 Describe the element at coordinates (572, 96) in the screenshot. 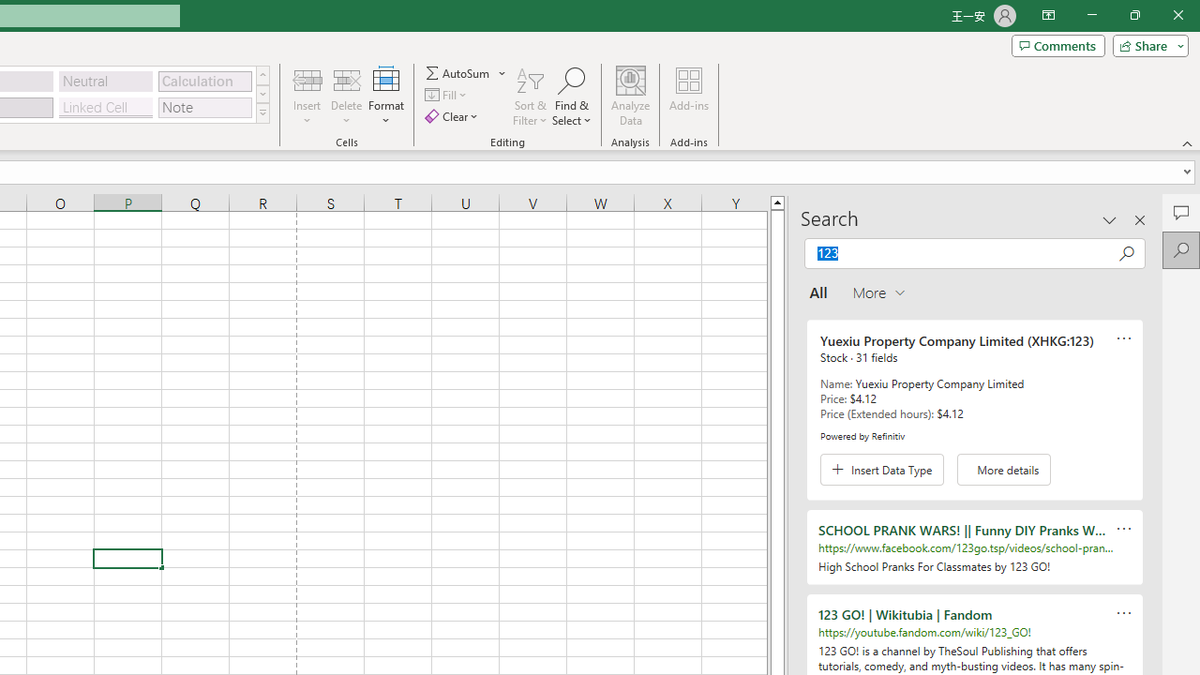

I see `Find & Select` at that location.